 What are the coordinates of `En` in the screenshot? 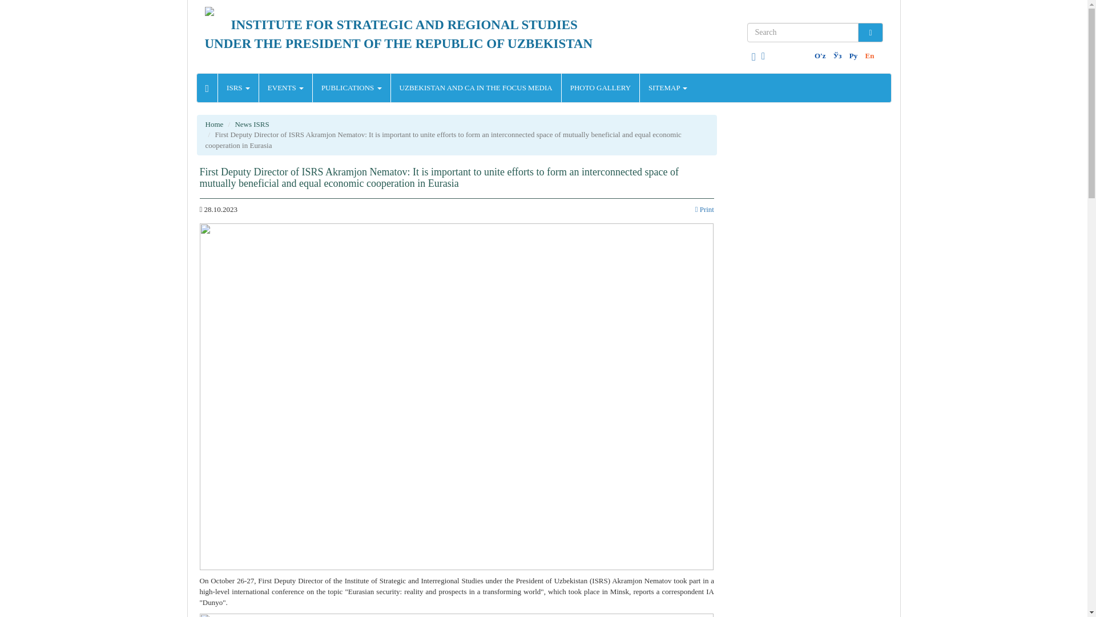 It's located at (869, 55).